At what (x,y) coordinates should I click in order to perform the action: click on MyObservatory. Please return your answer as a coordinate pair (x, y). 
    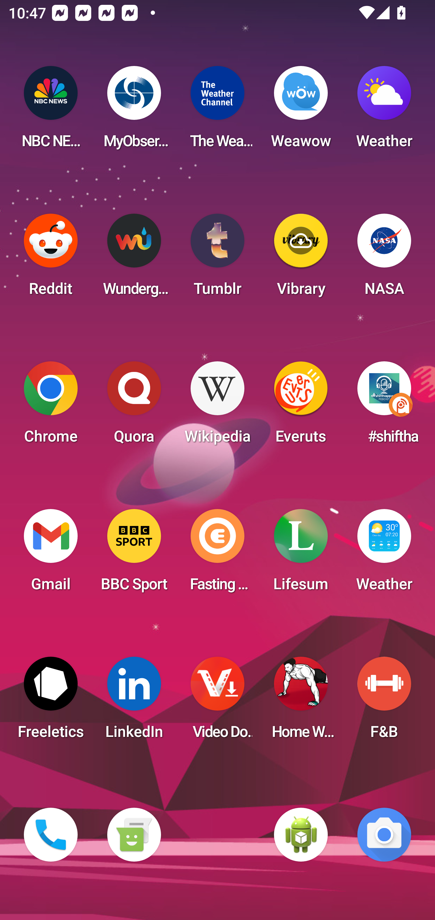
    Looking at the image, I should click on (134, 111).